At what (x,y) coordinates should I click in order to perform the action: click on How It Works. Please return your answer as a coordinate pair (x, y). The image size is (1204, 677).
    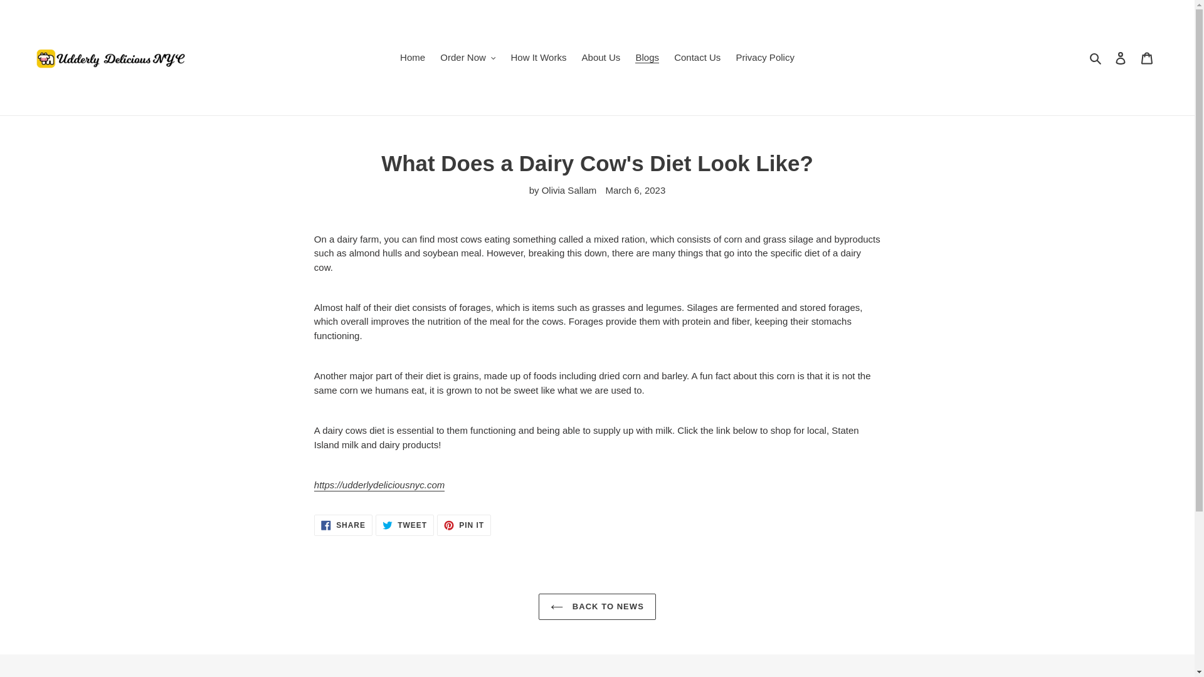
    Looking at the image, I should click on (538, 58).